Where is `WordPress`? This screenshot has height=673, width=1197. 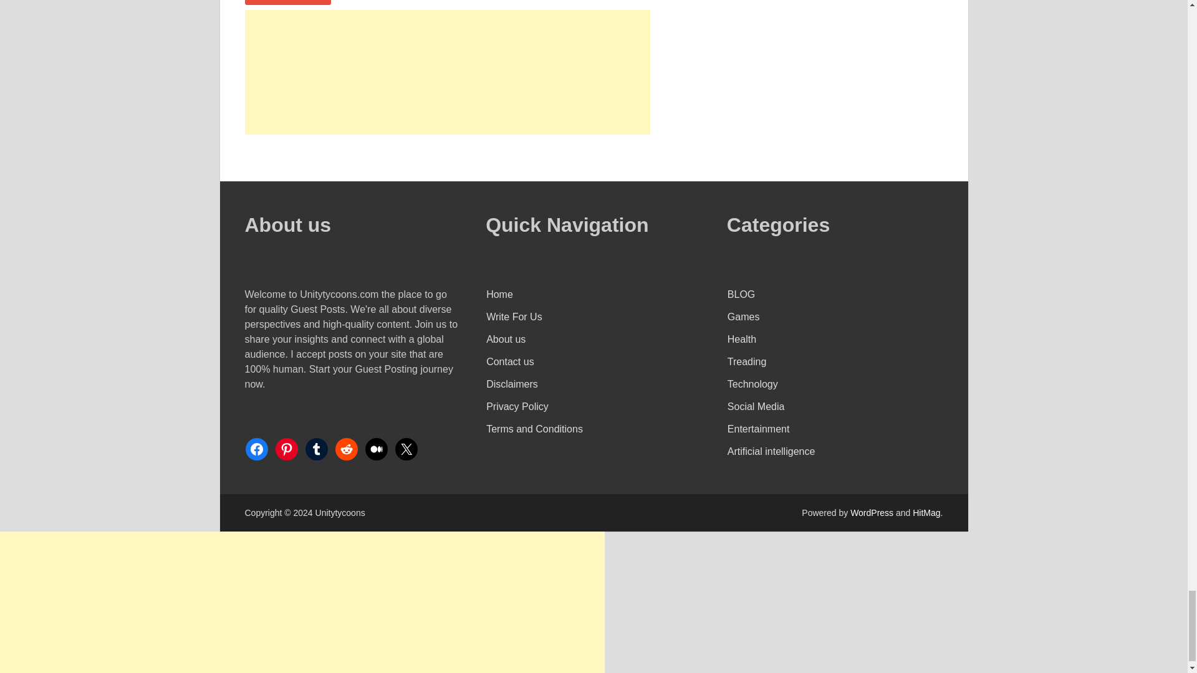
WordPress is located at coordinates (872, 512).